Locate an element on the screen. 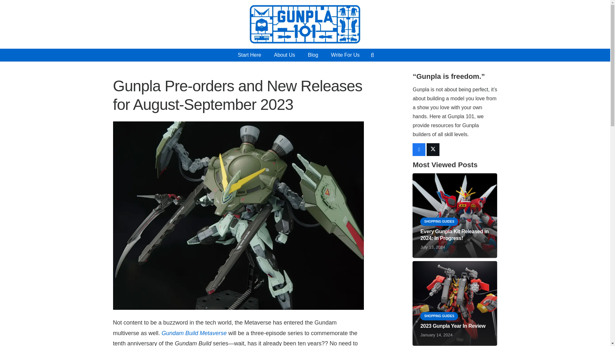 The image size is (615, 346). Write For Us is located at coordinates (345, 55).